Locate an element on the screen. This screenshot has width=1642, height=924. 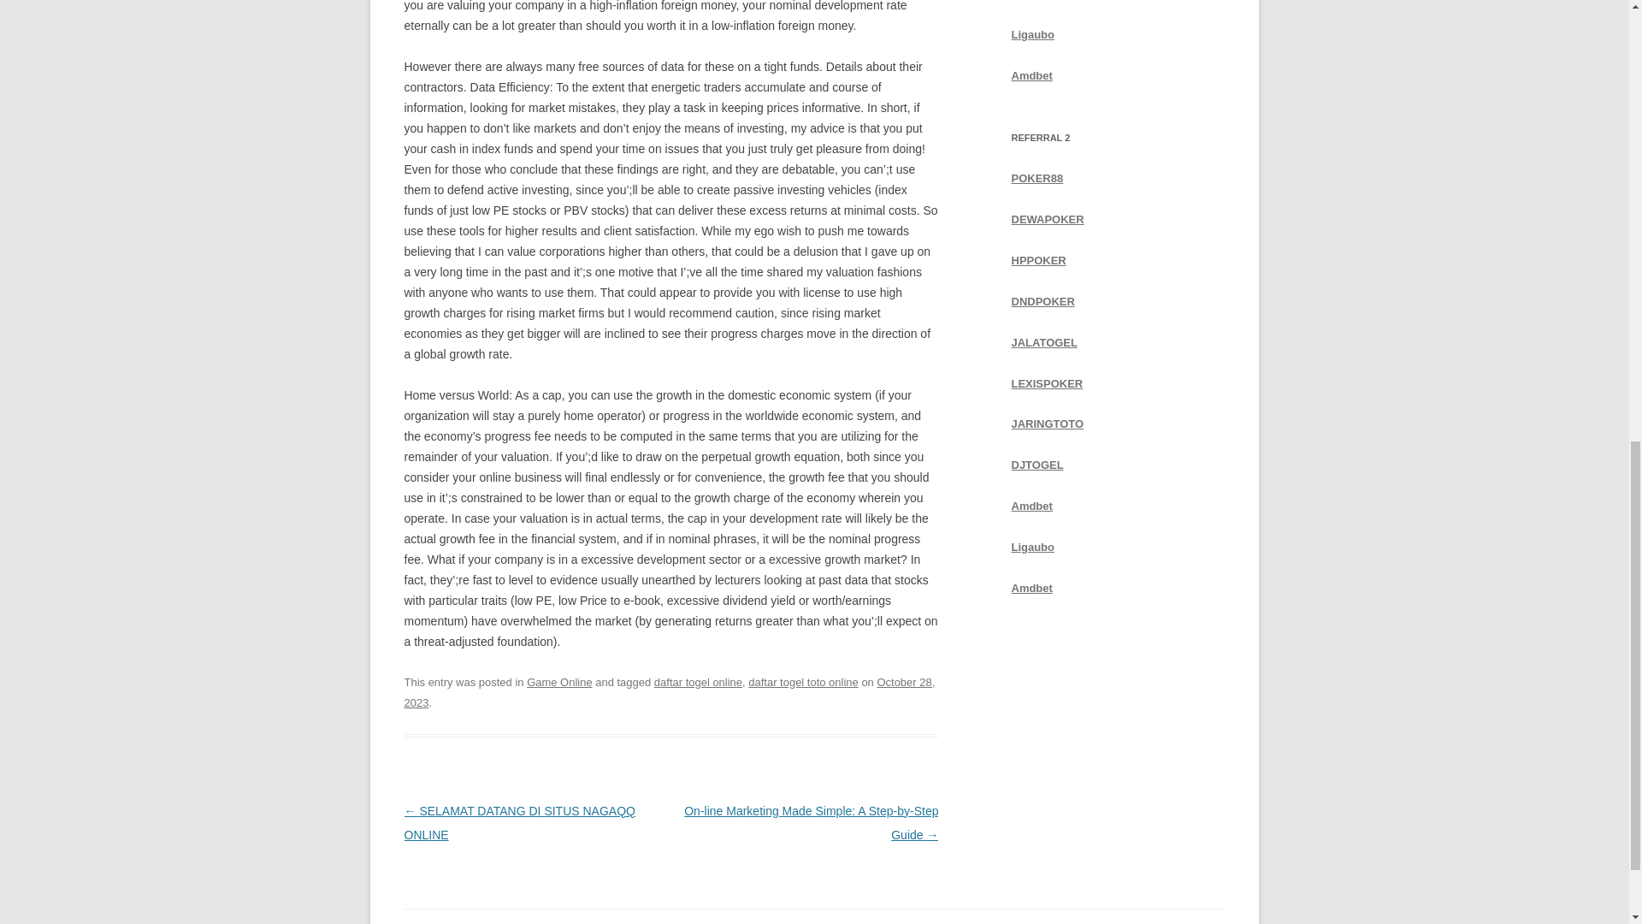
Game Online is located at coordinates (559, 681).